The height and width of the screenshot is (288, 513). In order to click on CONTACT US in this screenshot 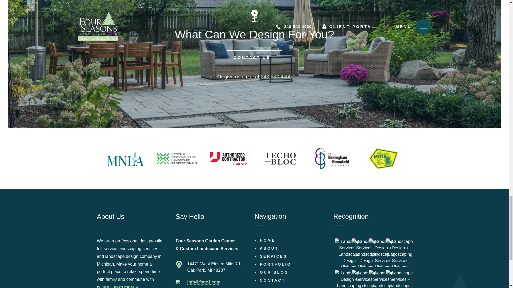, I will do `click(254, 58)`.